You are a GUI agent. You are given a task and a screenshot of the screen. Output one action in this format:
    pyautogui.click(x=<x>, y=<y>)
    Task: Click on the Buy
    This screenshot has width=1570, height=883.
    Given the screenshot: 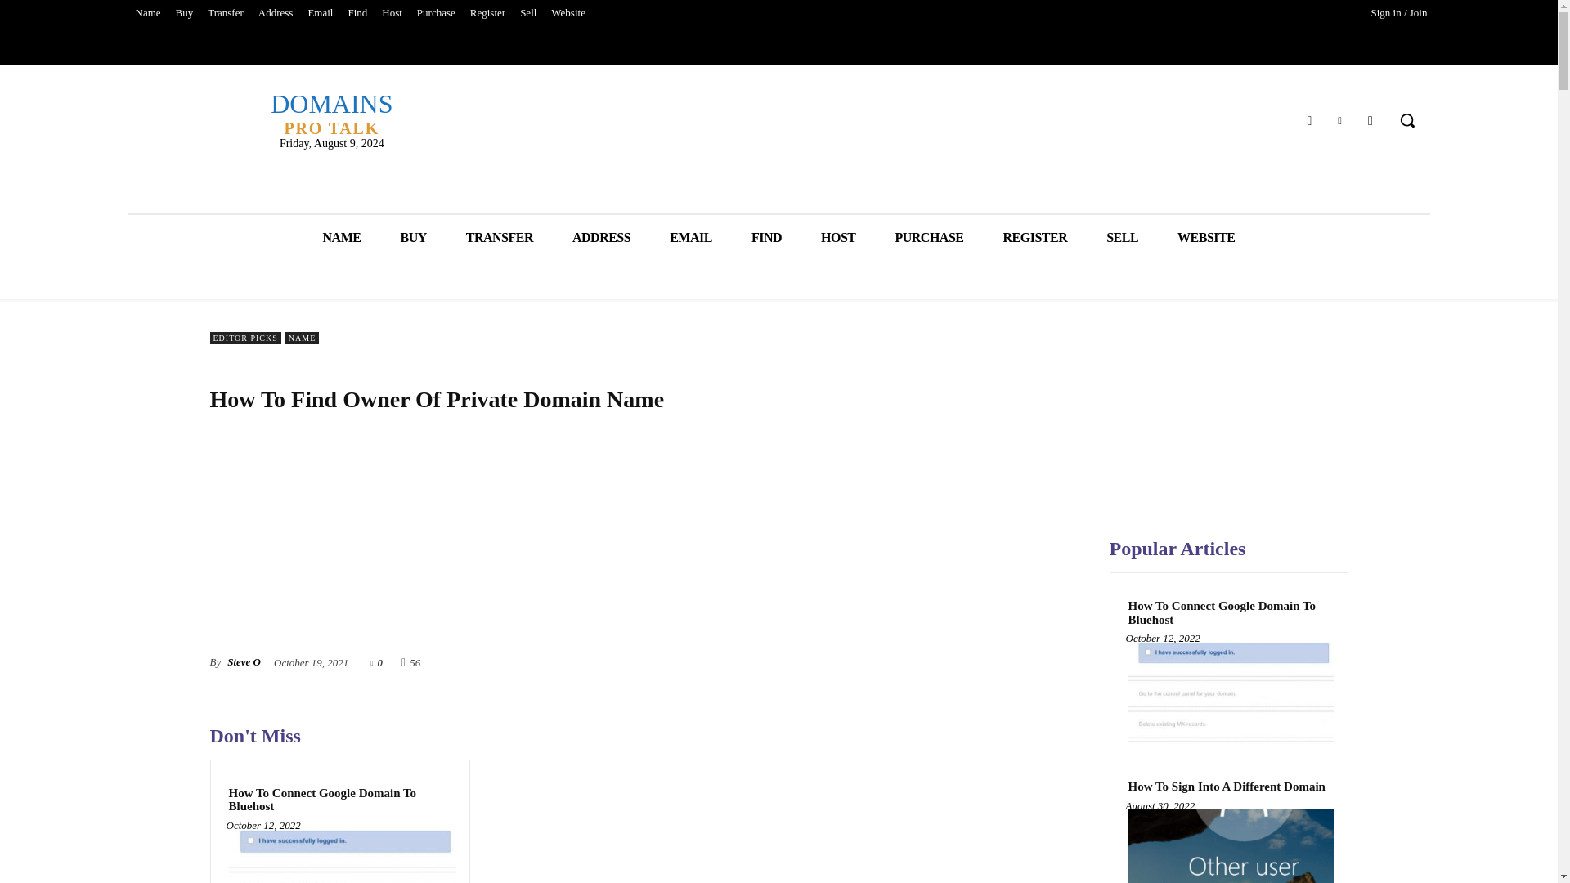 What is the action you would take?
    pyautogui.click(x=184, y=13)
    